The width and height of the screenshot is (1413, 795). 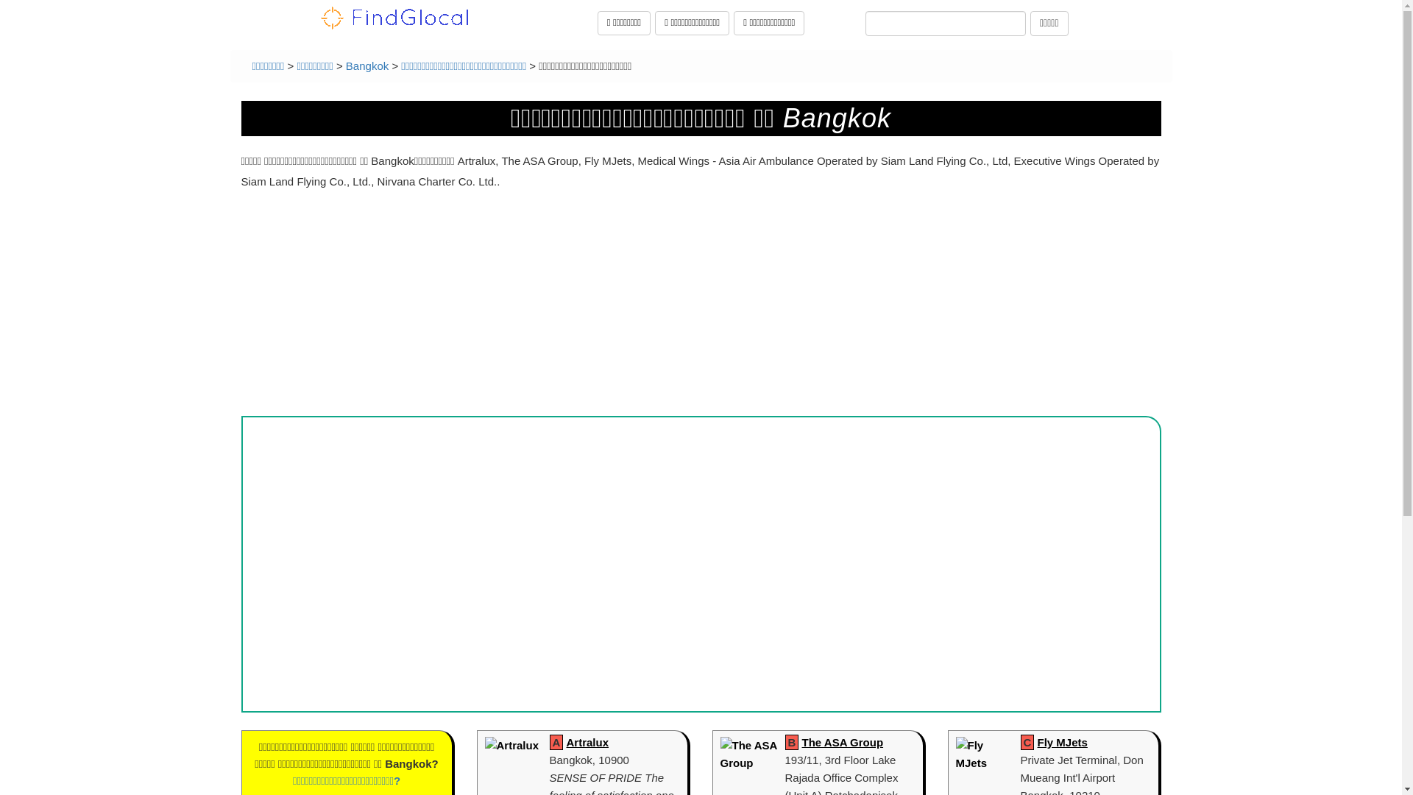 What do you see at coordinates (1063, 742) in the screenshot?
I see `Fly MJets` at bounding box center [1063, 742].